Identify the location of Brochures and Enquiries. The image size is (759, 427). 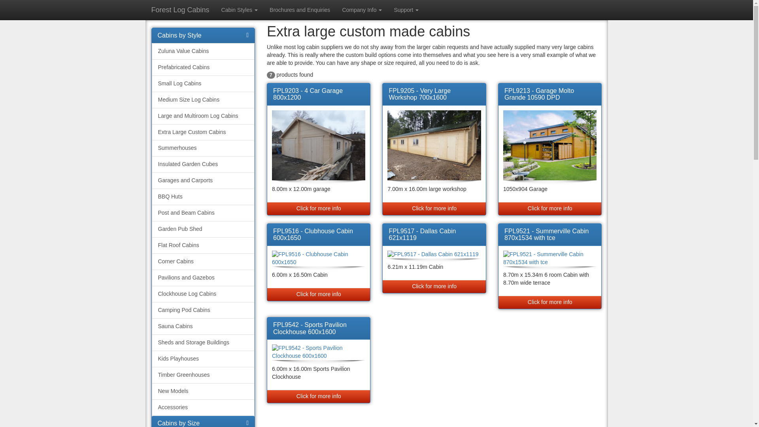
(300, 9).